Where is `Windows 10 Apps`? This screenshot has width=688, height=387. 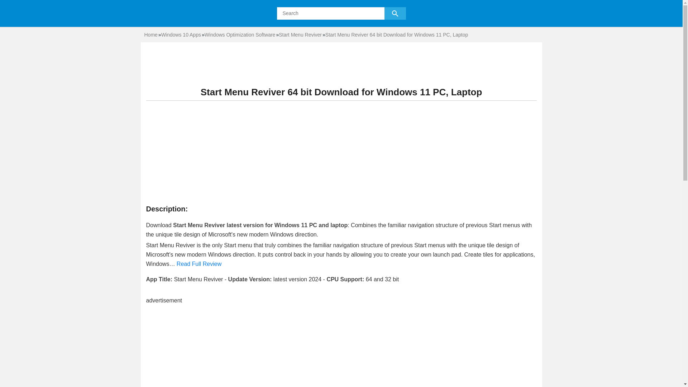
Windows 10 Apps is located at coordinates (181, 34).